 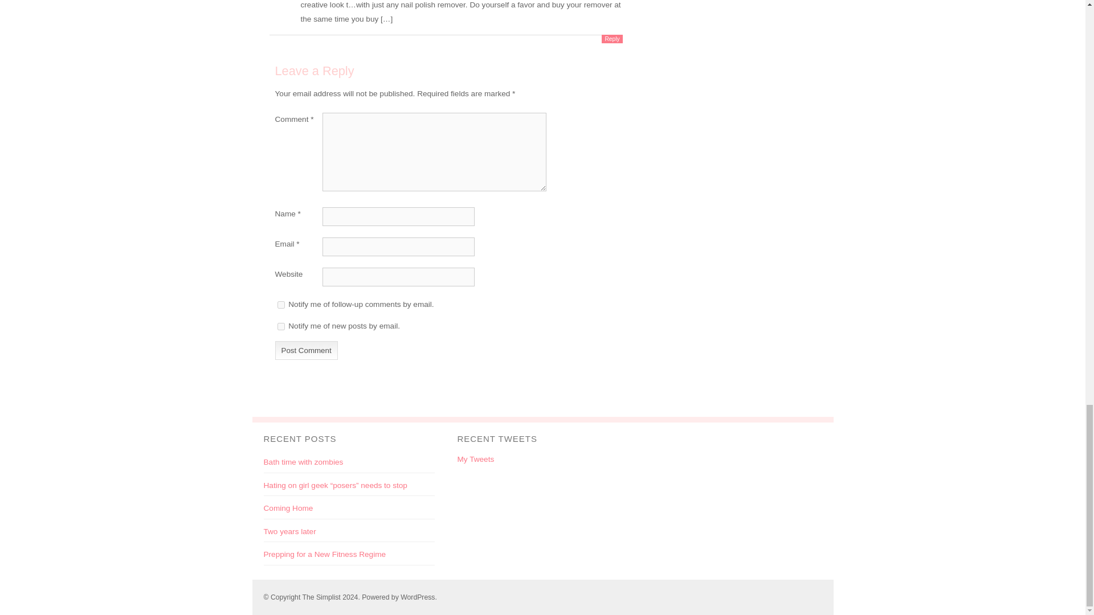 What do you see at coordinates (807, 597) in the screenshot?
I see `Theme designed by BluChic` at bounding box center [807, 597].